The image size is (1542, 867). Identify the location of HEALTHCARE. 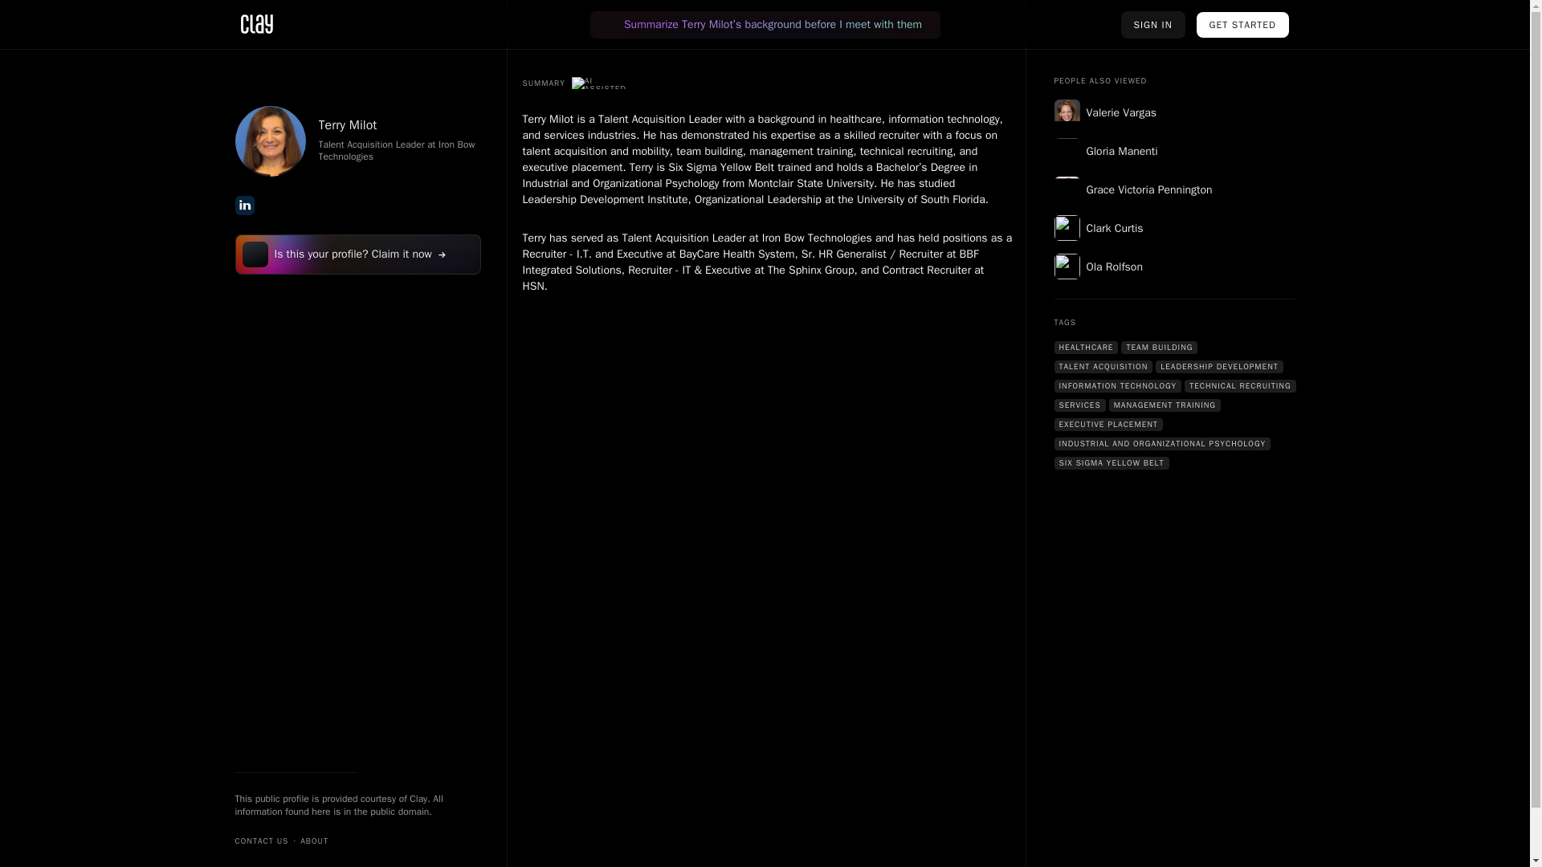
(1086, 347).